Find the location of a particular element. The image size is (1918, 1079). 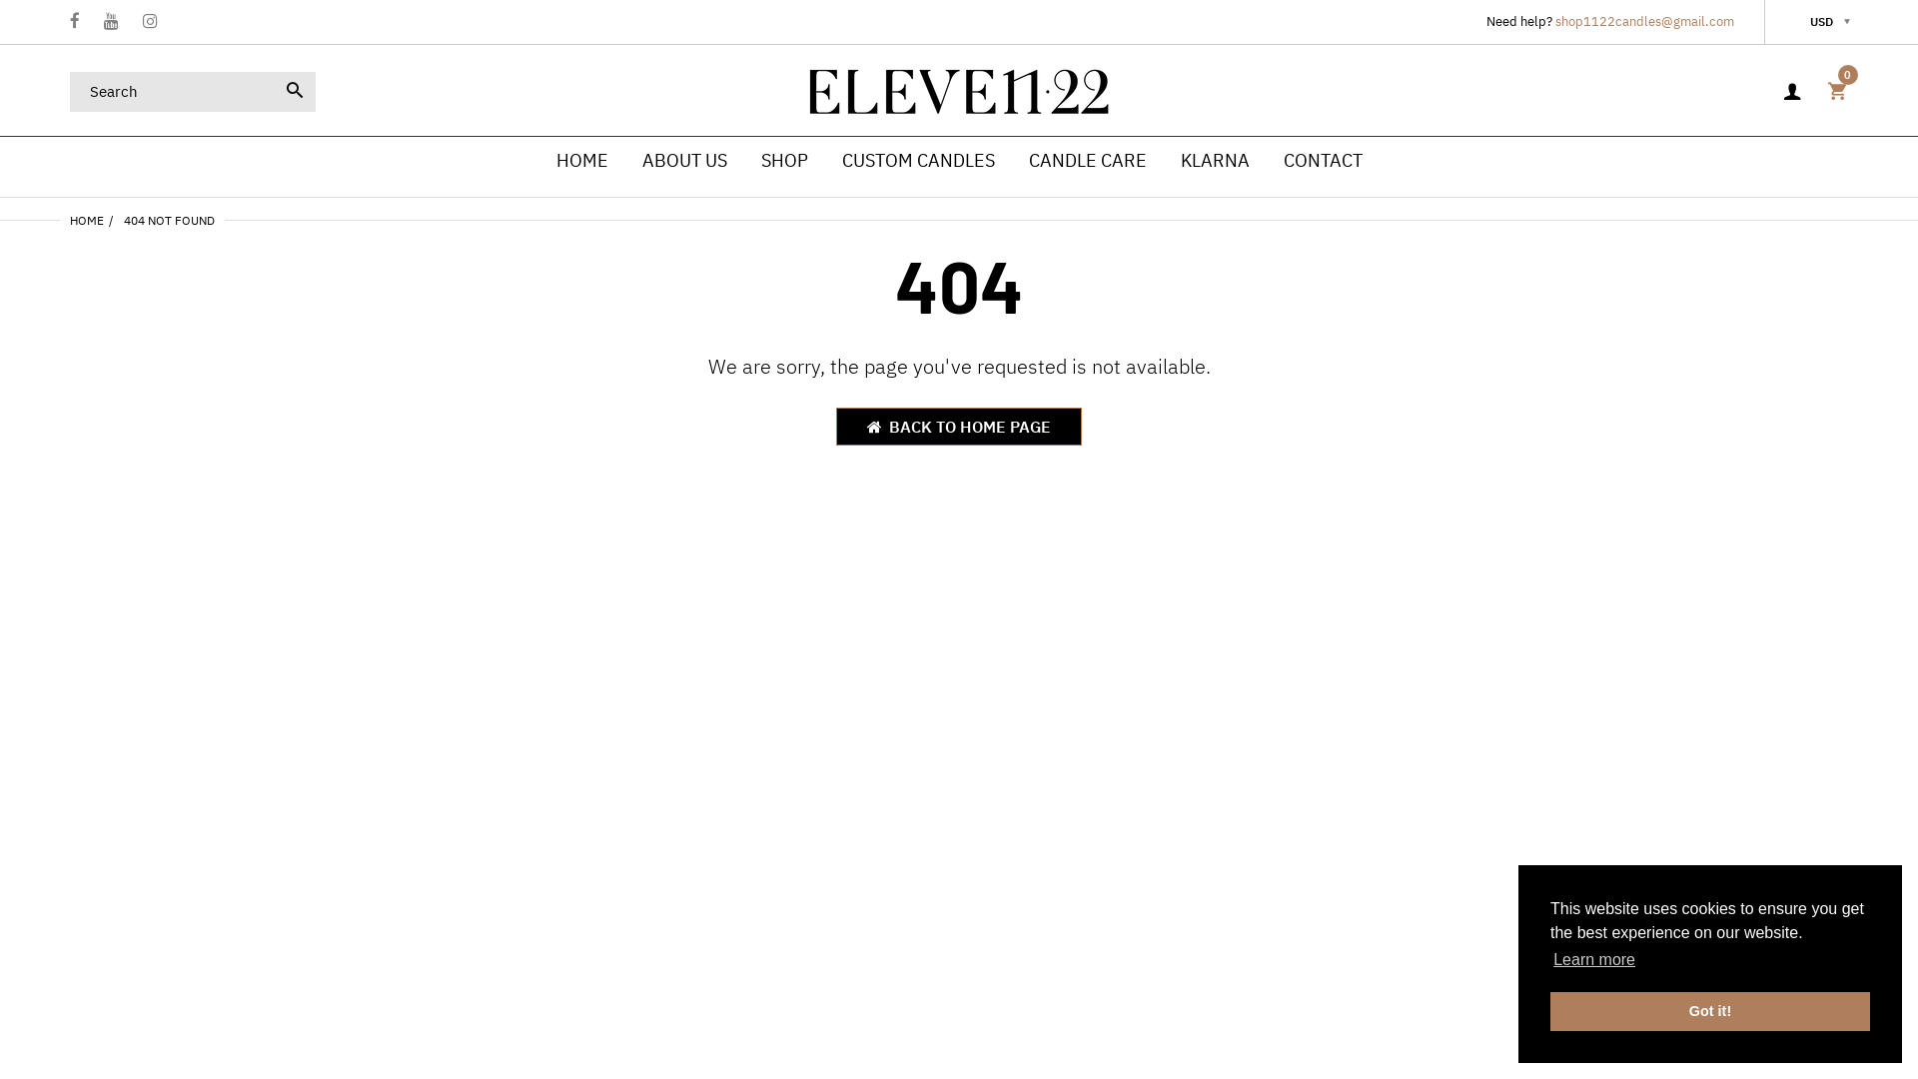

YouTube is located at coordinates (112, 22).